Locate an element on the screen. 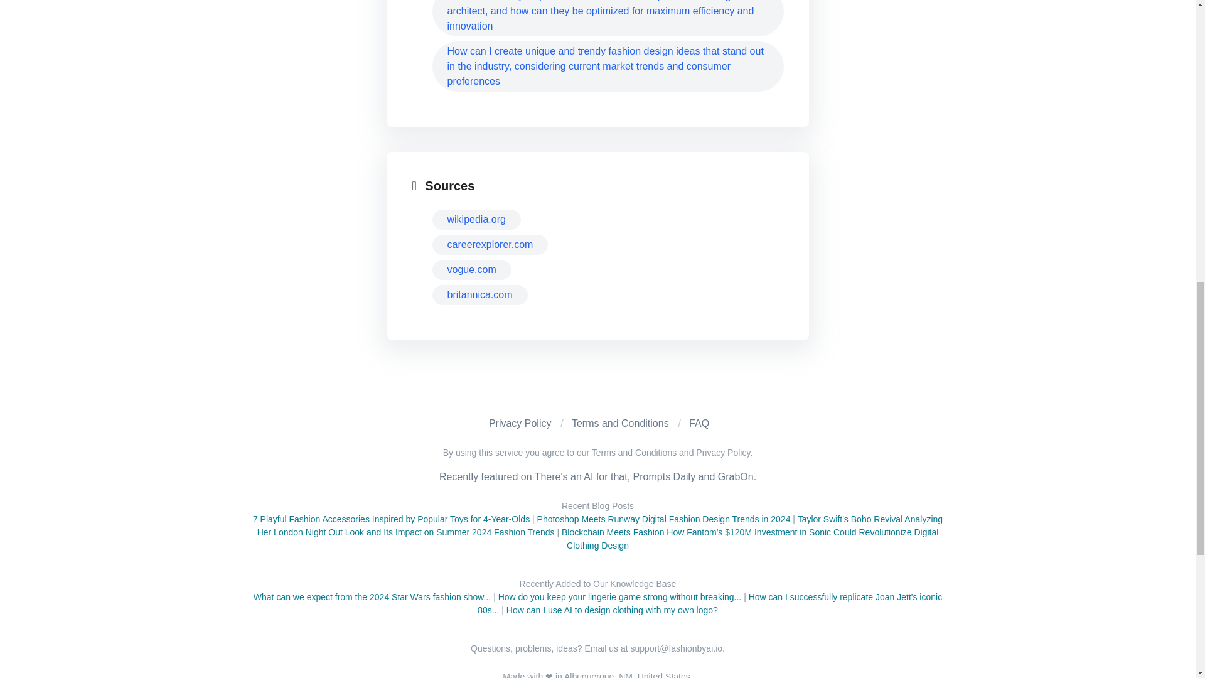 The image size is (1205, 678). Terms and Conditions is located at coordinates (620, 423).